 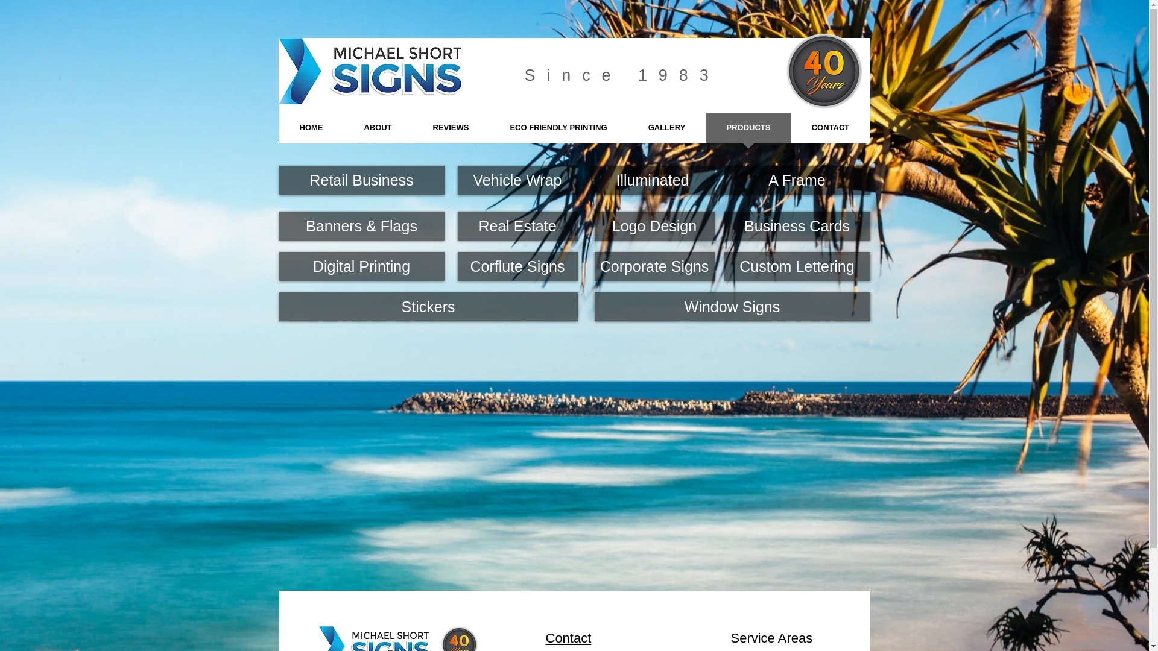 I want to click on Corflute Signs, so click(x=517, y=266).